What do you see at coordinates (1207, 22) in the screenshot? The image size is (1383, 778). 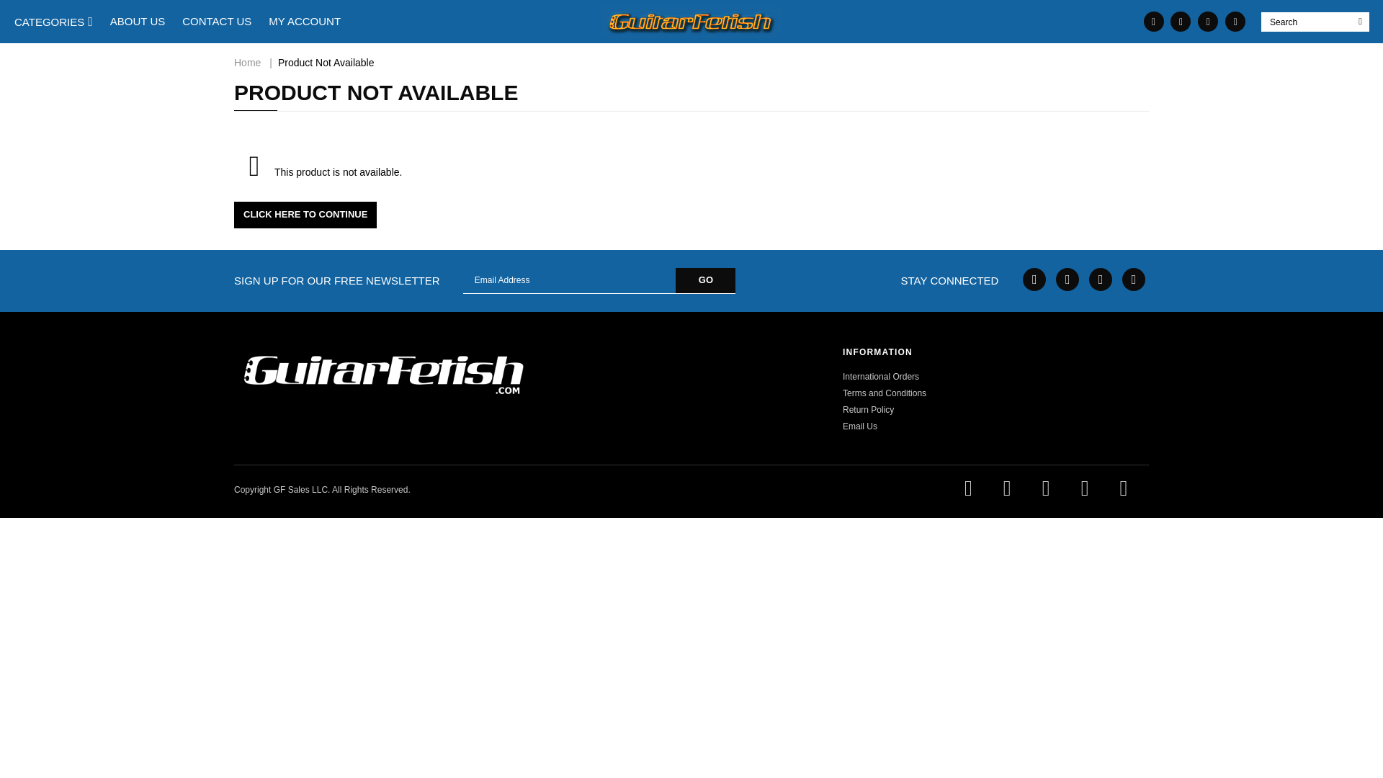 I see `Follow Us on Instagram` at bounding box center [1207, 22].